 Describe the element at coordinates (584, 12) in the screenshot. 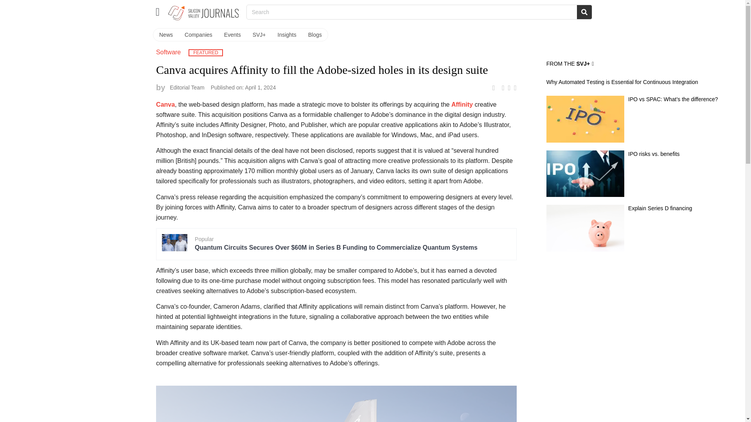

I see `Search` at that location.